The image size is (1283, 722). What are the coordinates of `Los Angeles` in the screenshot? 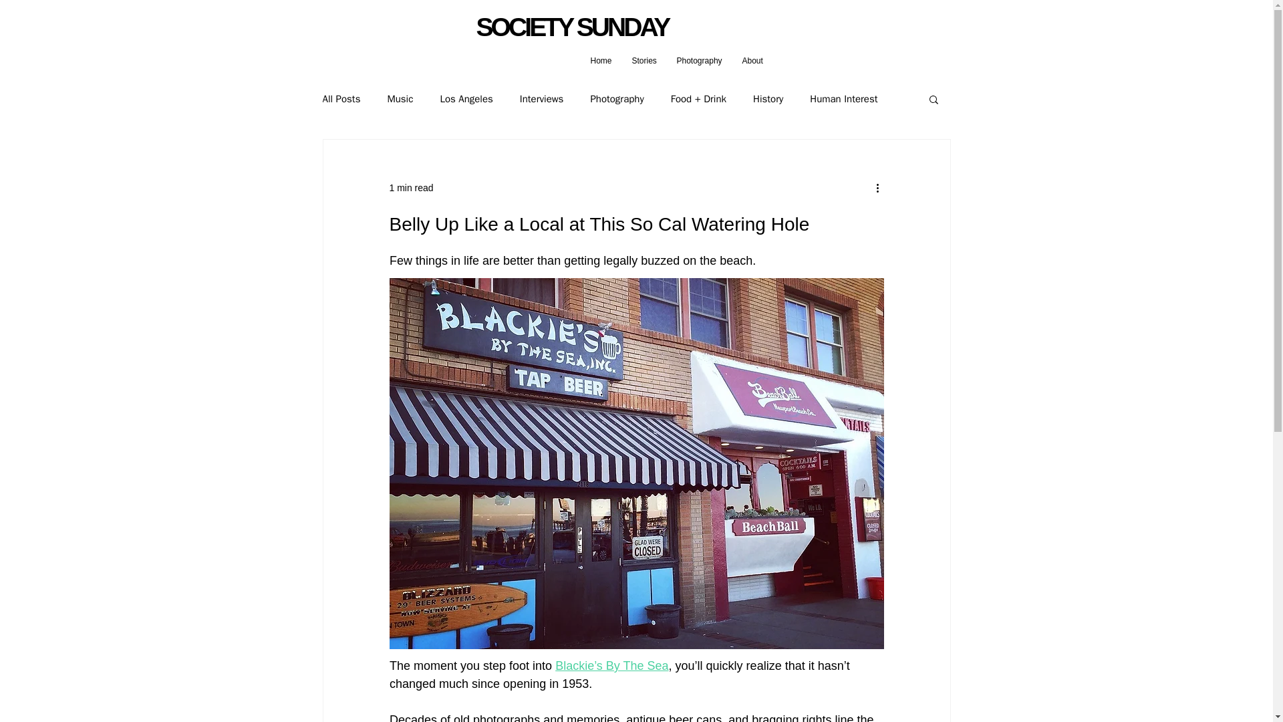 It's located at (466, 98).